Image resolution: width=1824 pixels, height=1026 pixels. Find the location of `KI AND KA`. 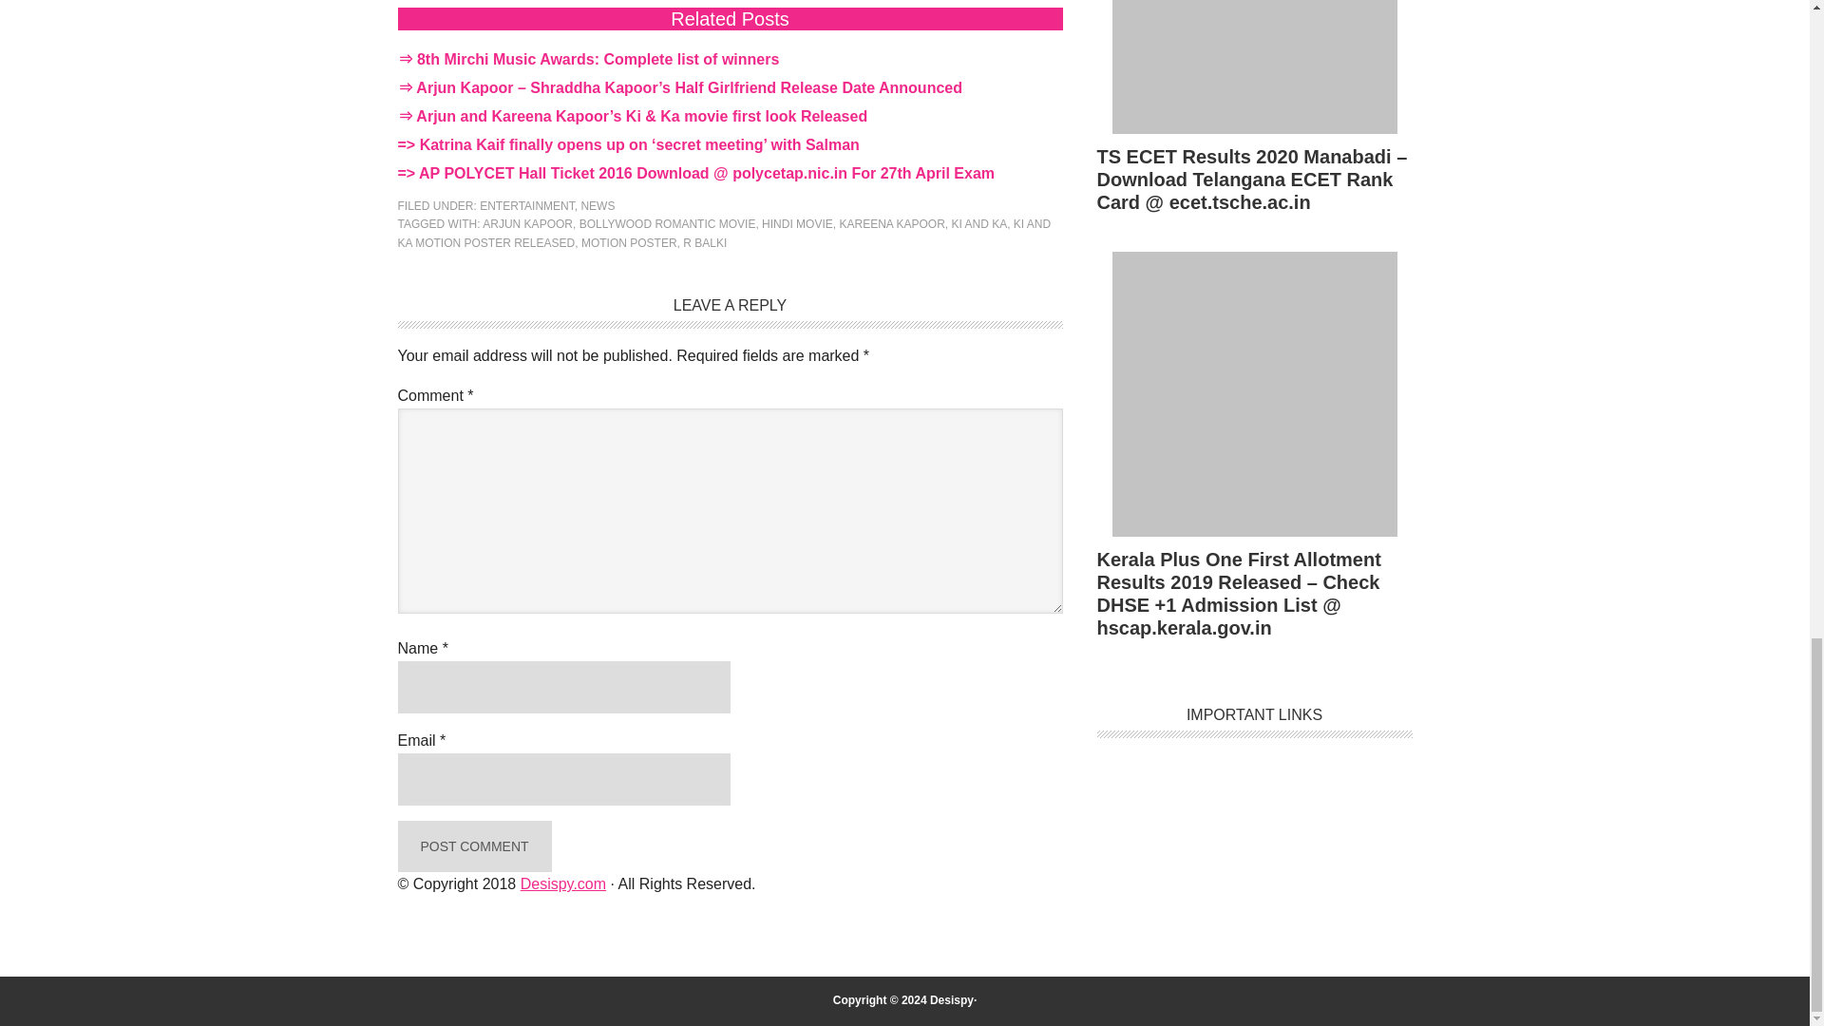

KI AND KA is located at coordinates (980, 224).